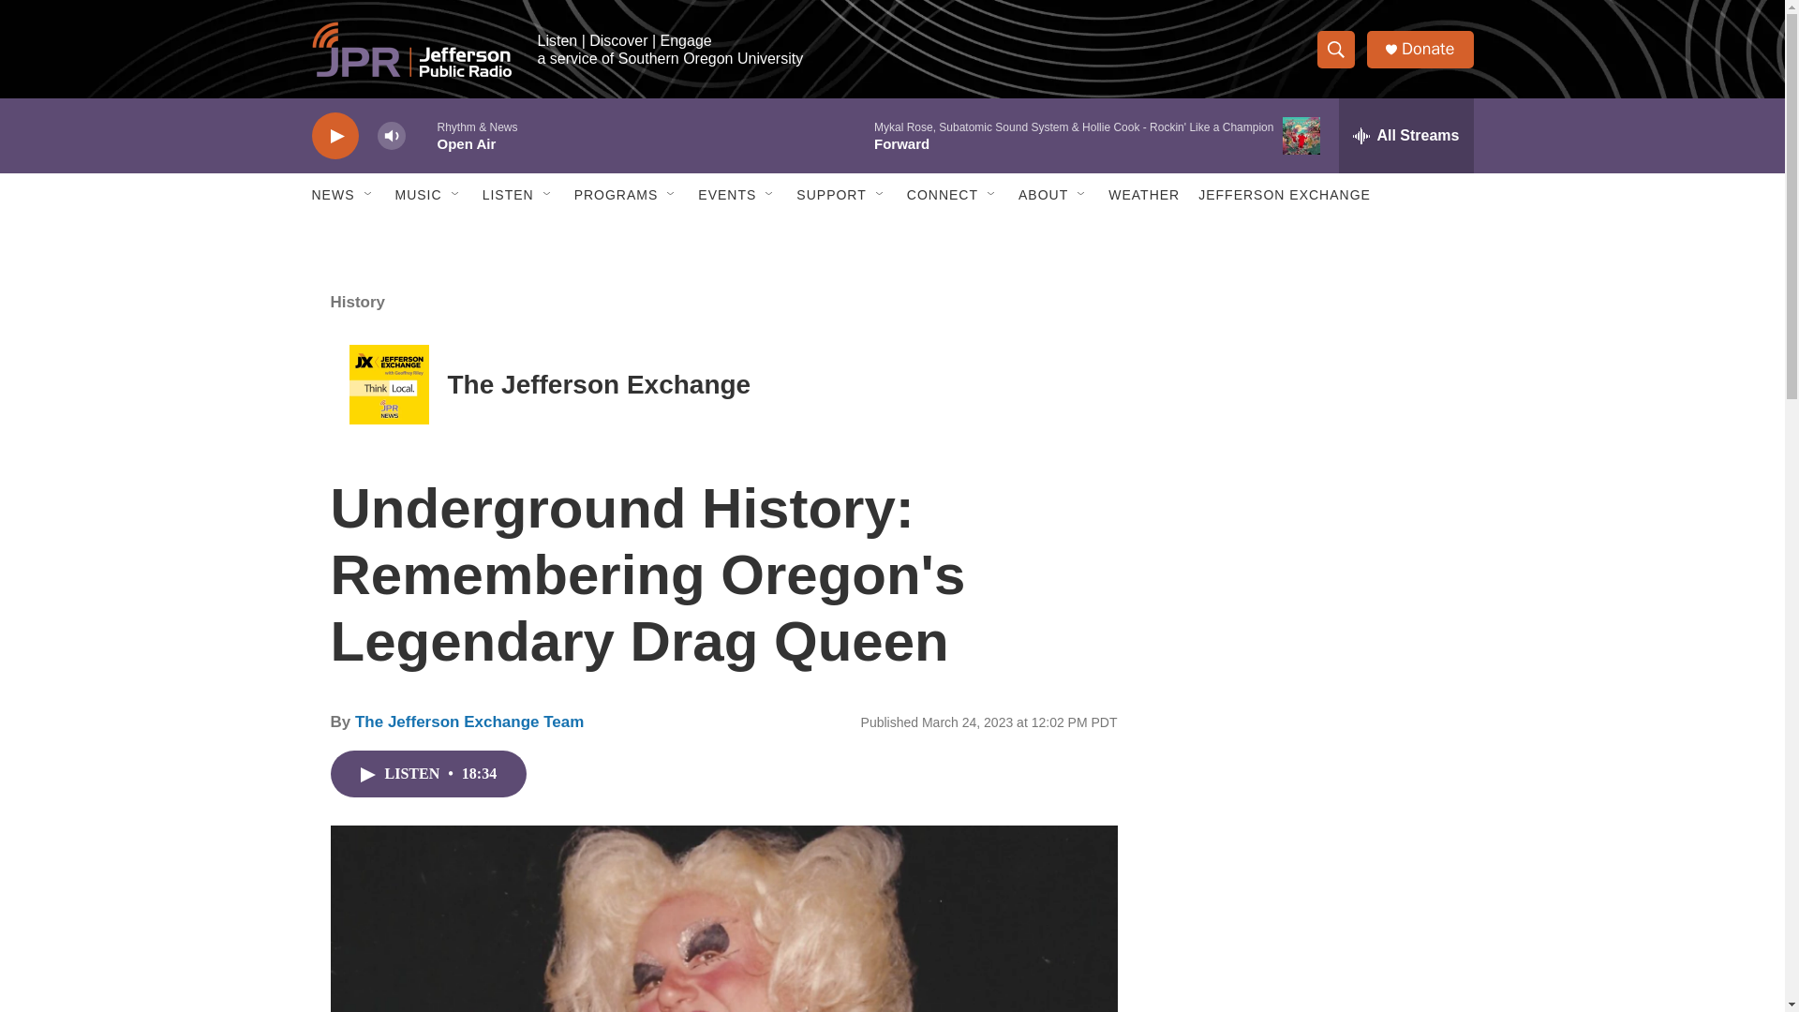 The image size is (1799, 1012). Describe the element at coordinates (1313, 663) in the screenshot. I see `3rd party ad content` at that location.